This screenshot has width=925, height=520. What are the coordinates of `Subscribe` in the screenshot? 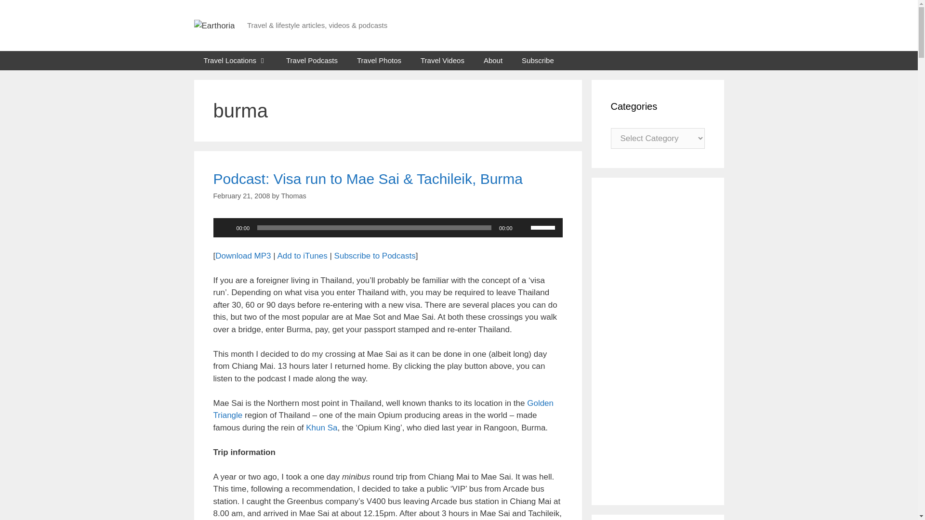 It's located at (538, 60).